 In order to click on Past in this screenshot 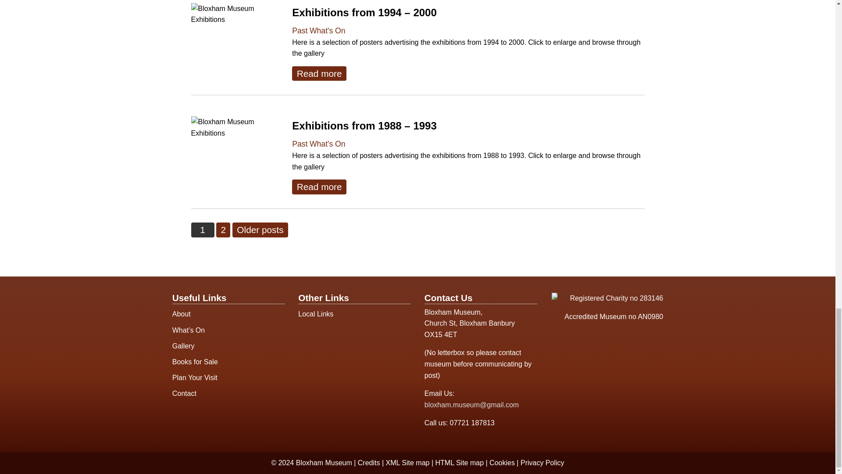, I will do `click(300, 144)`.